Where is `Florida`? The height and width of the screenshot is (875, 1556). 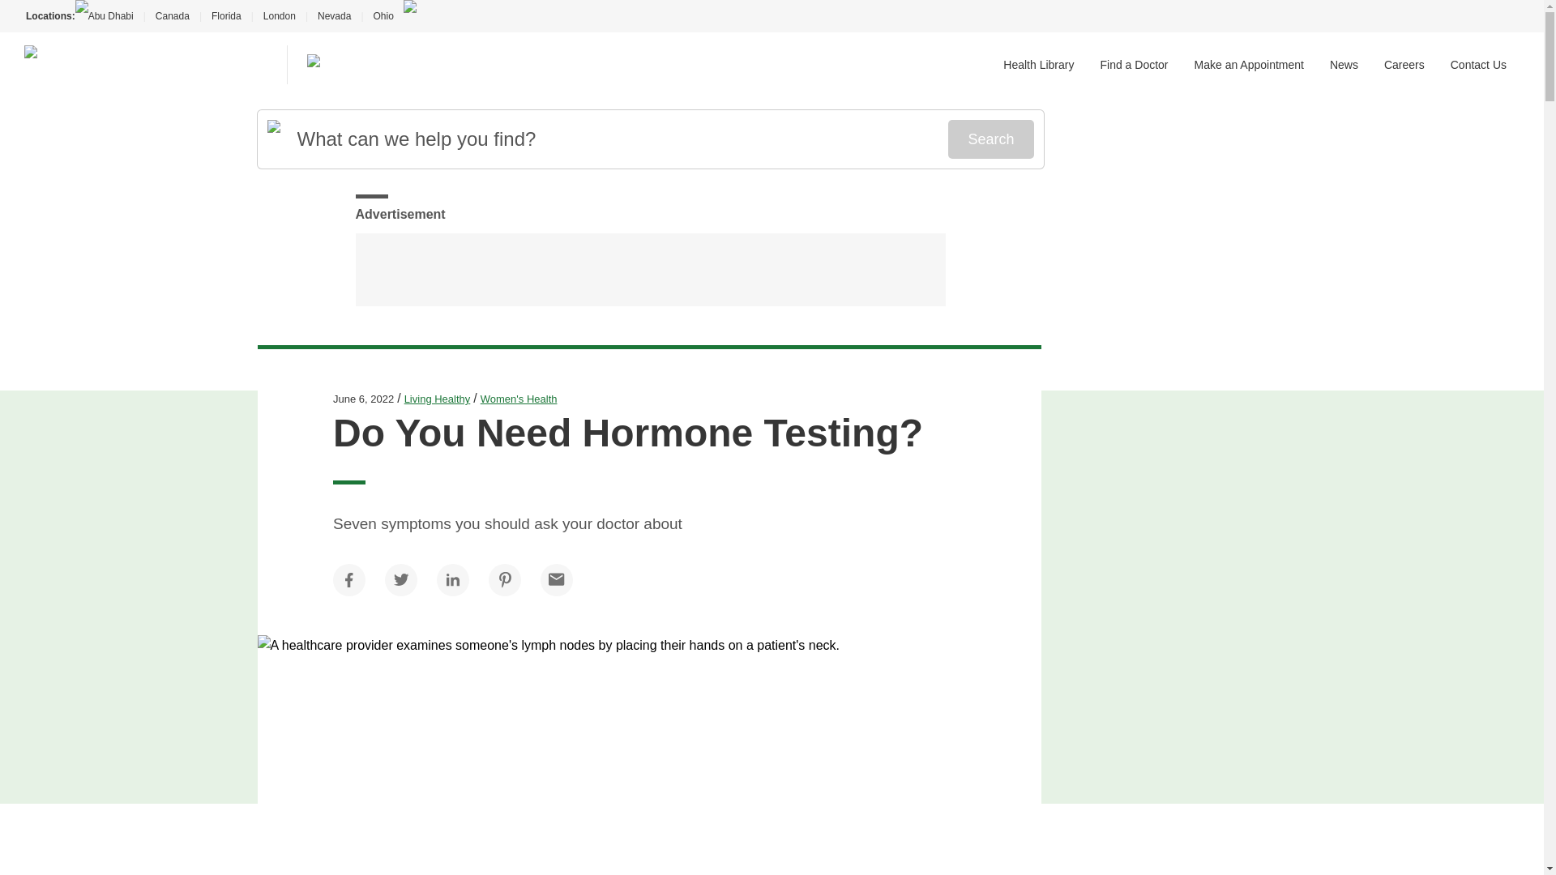
Florida is located at coordinates (226, 16).